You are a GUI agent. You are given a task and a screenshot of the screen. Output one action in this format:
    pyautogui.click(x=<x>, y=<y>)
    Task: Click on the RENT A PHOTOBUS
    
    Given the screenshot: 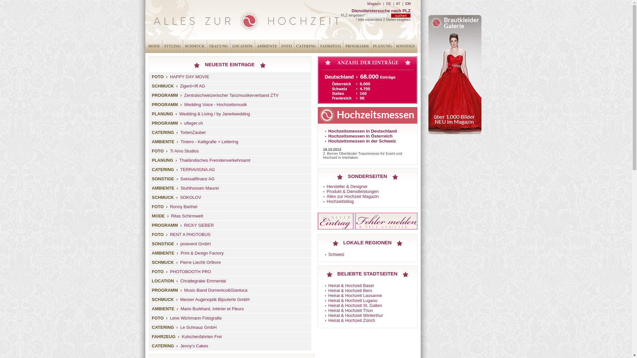 What is the action you would take?
    pyautogui.click(x=190, y=235)
    